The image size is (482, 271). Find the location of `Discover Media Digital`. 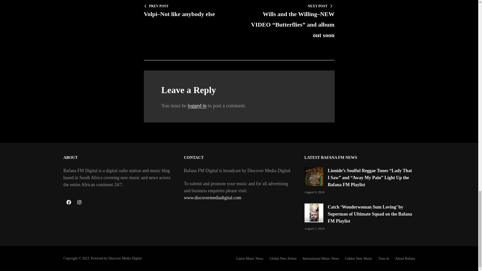

Discover Media Digital is located at coordinates (125, 258).